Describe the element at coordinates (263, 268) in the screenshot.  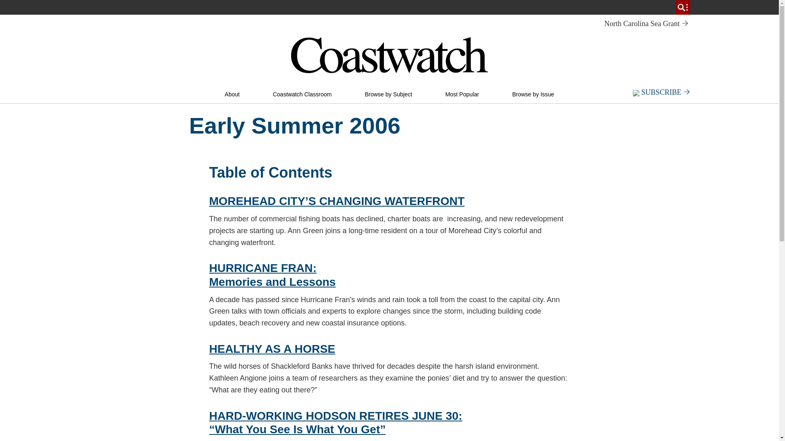
I see `Hurricane Fran: Memories and Lessons` at that location.